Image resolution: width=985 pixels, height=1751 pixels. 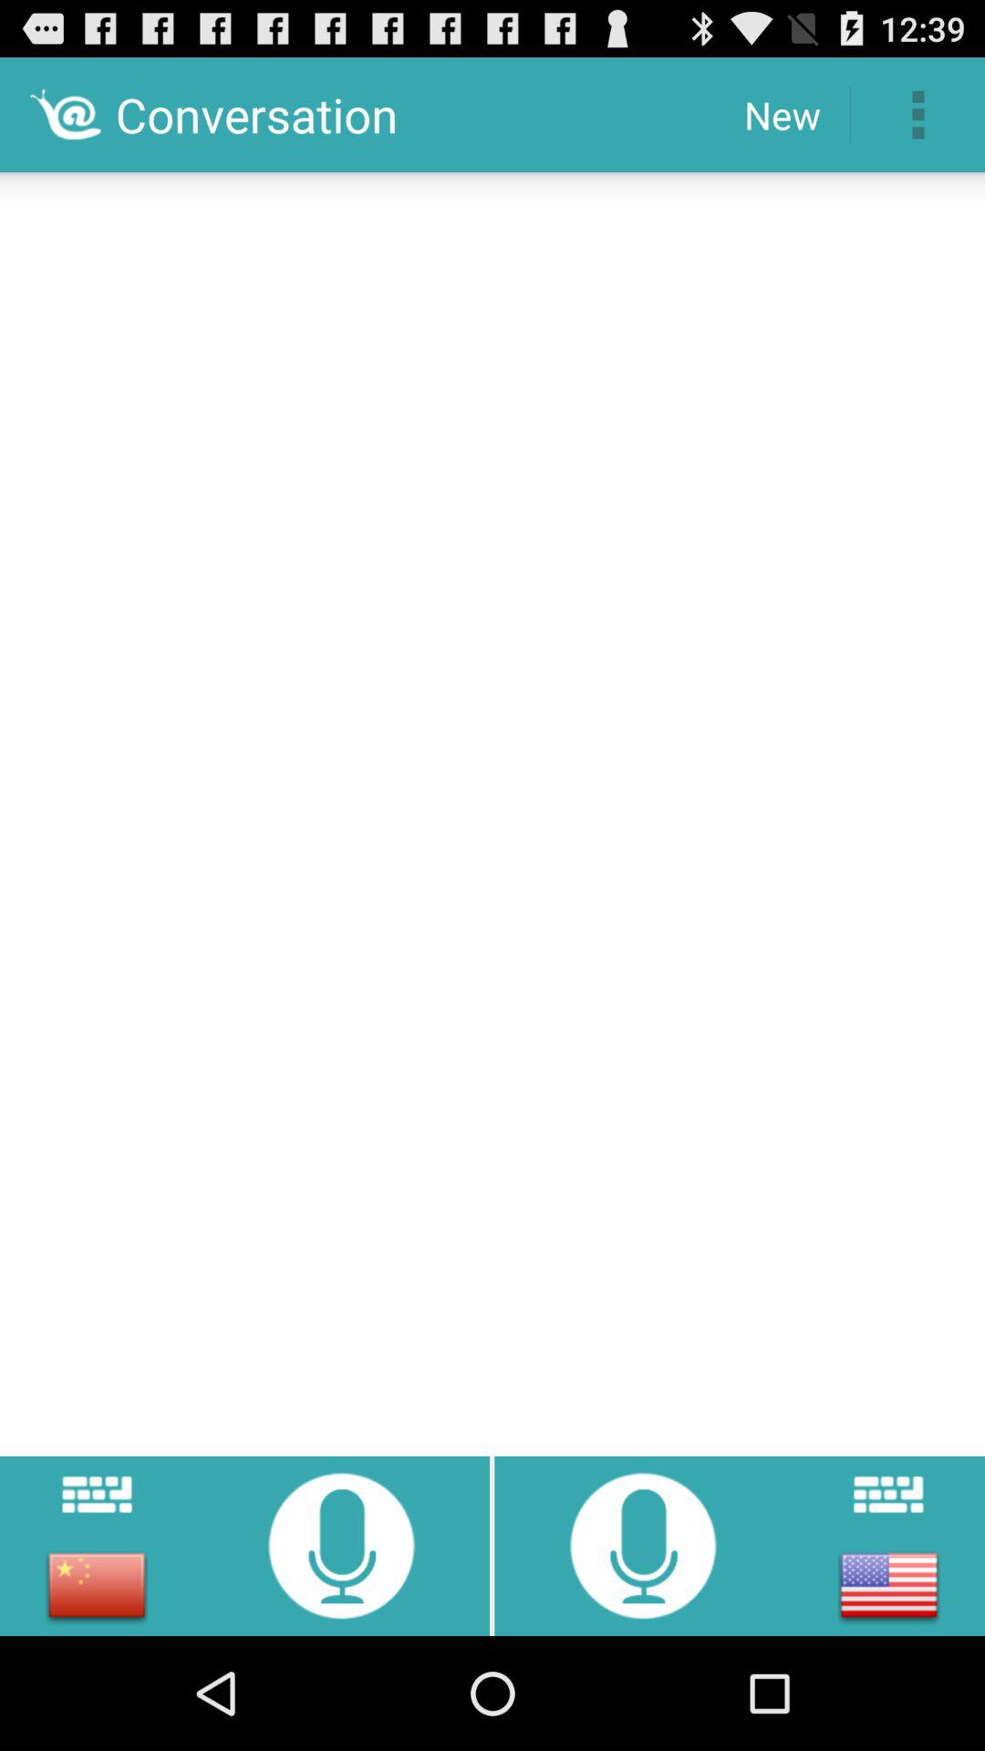 I want to click on enable keyboard, so click(x=888, y=1494).